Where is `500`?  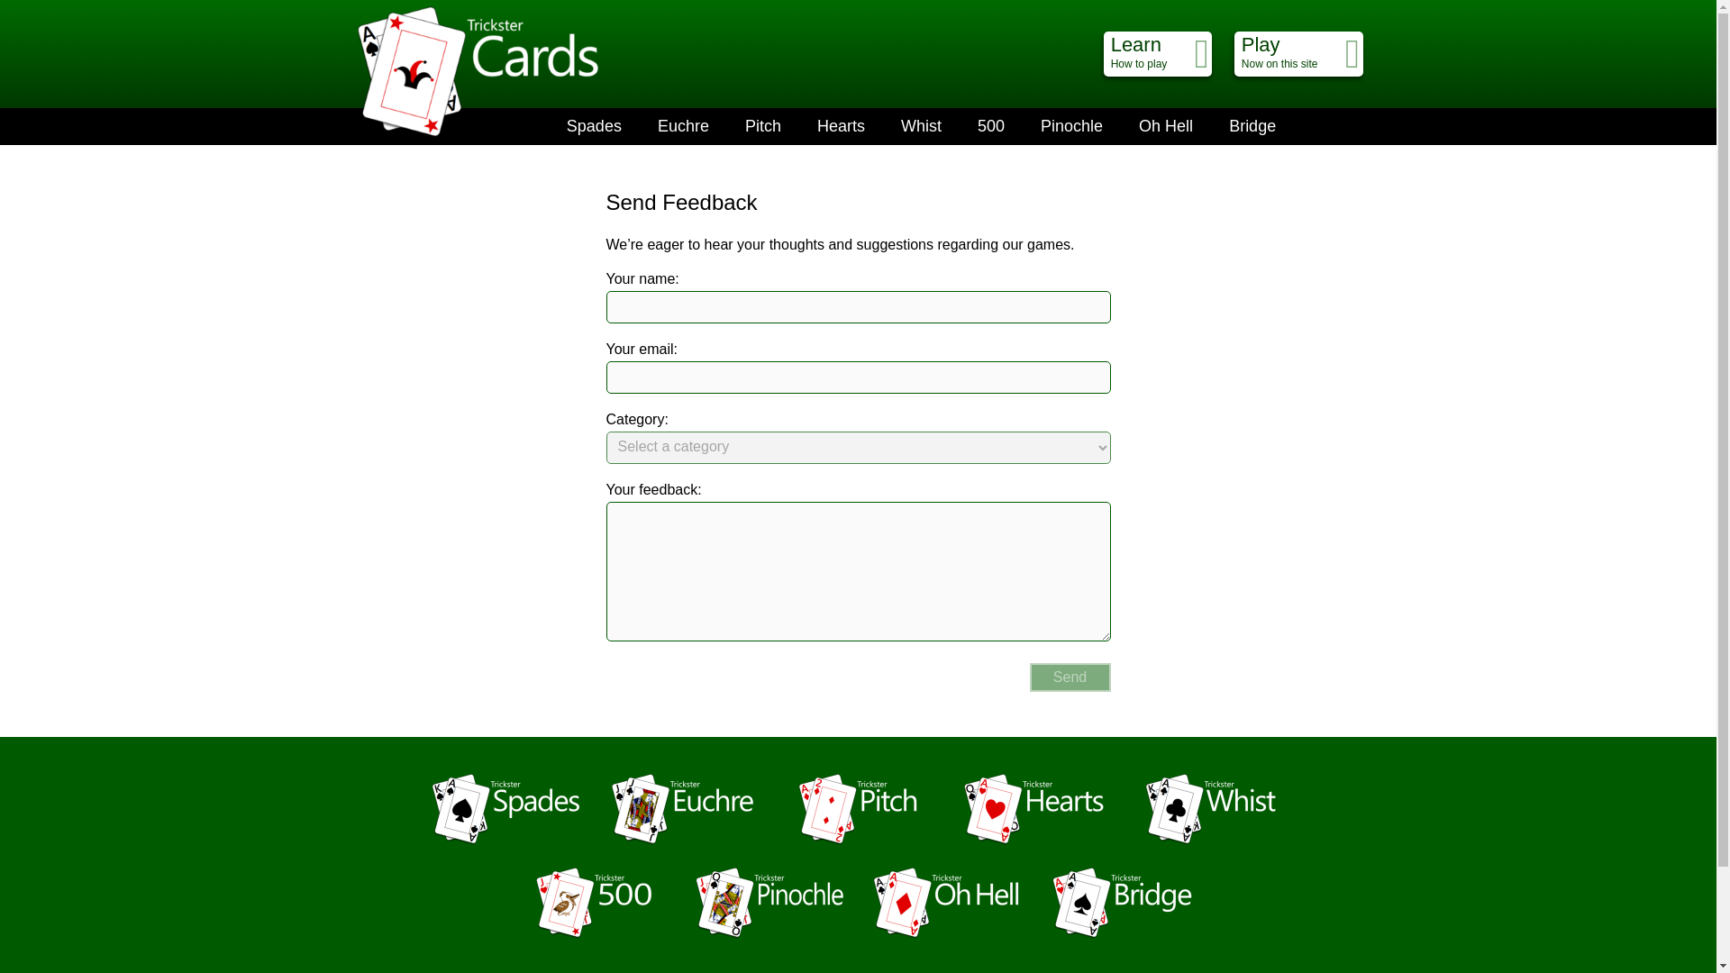
500 is located at coordinates (1071, 126).